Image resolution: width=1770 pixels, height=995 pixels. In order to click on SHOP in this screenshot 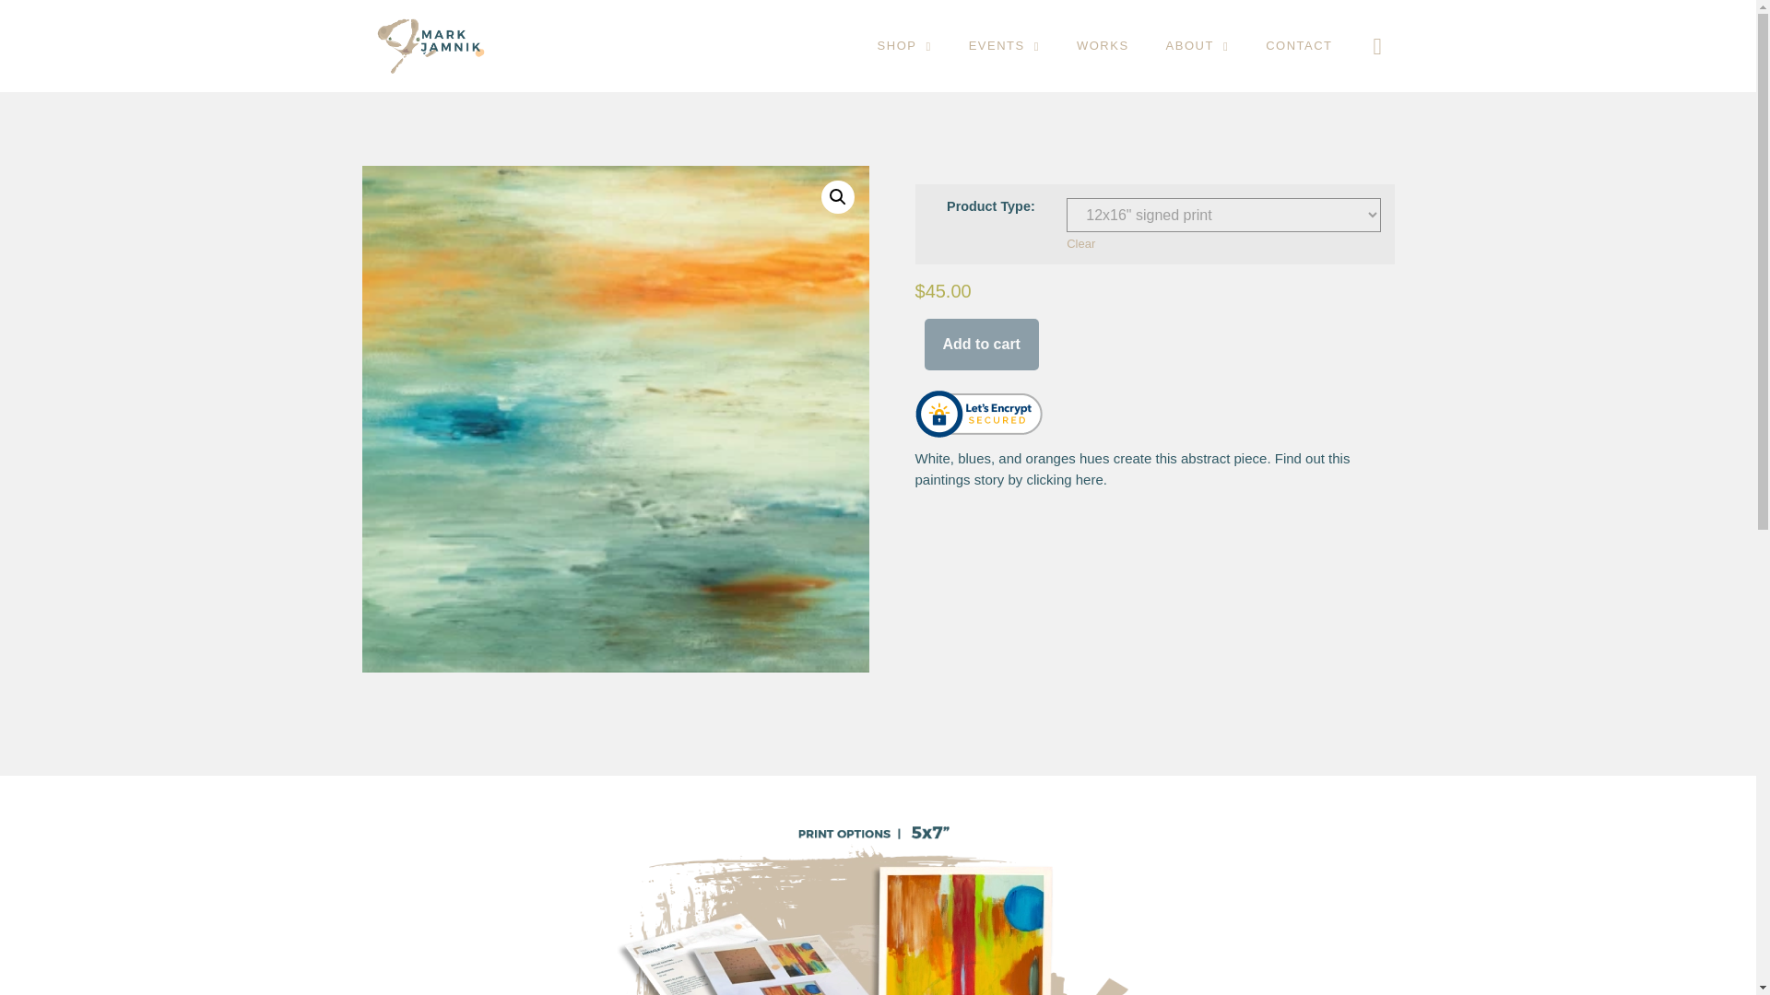, I will do `click(904, 46)`.